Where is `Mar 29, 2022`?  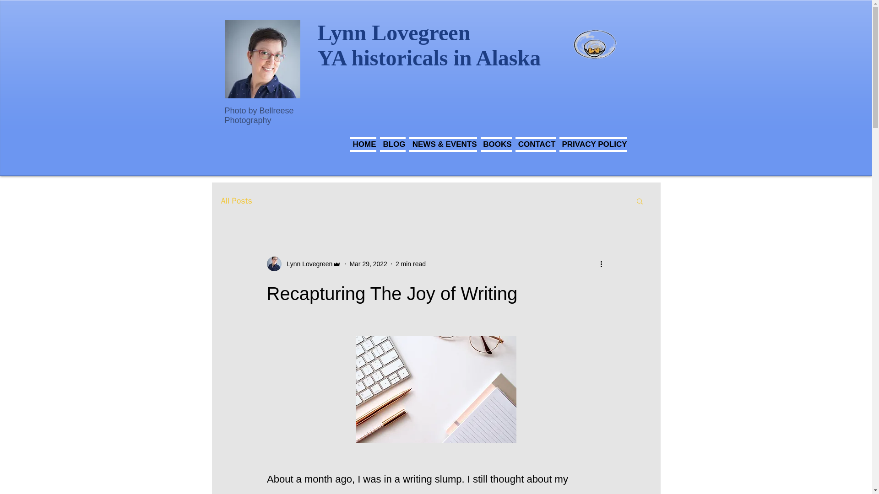
Mar 29, 2022 is located at coordinates (368, 263).